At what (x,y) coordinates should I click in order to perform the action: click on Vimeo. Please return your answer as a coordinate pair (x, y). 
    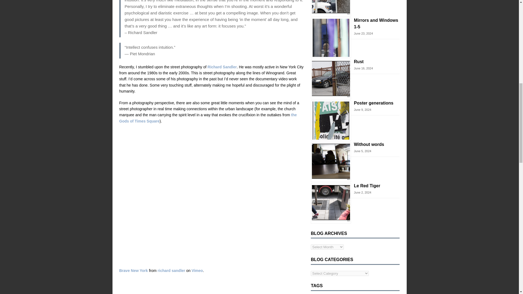
    Looking at the image, I should click on (197, 271).